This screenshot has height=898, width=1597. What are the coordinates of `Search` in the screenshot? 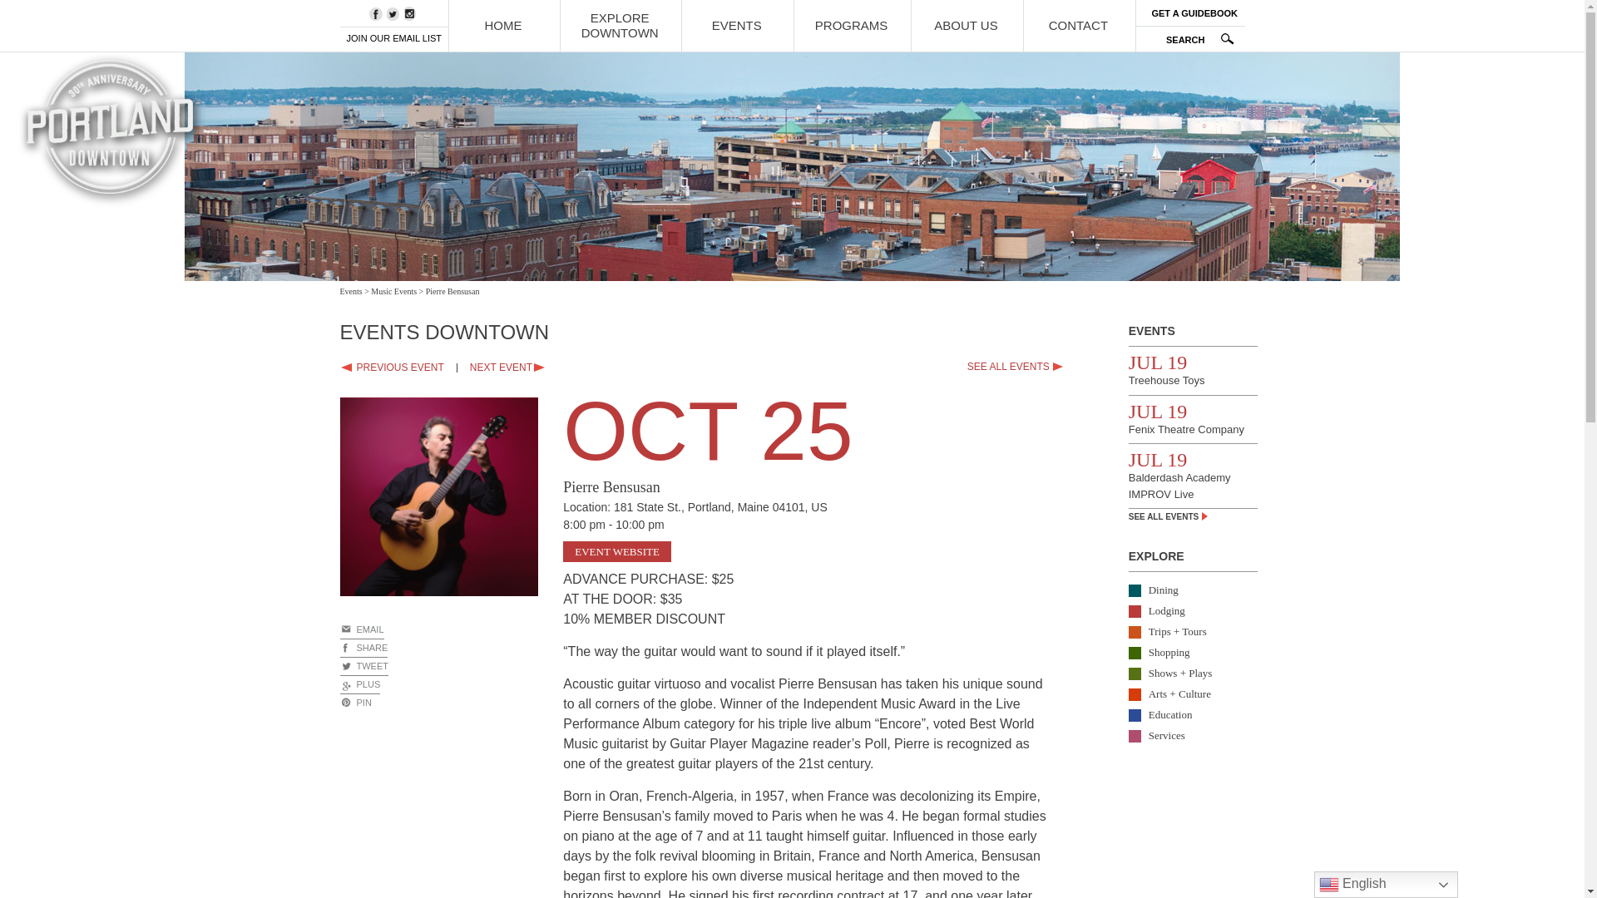 It's located at (1194, 40).